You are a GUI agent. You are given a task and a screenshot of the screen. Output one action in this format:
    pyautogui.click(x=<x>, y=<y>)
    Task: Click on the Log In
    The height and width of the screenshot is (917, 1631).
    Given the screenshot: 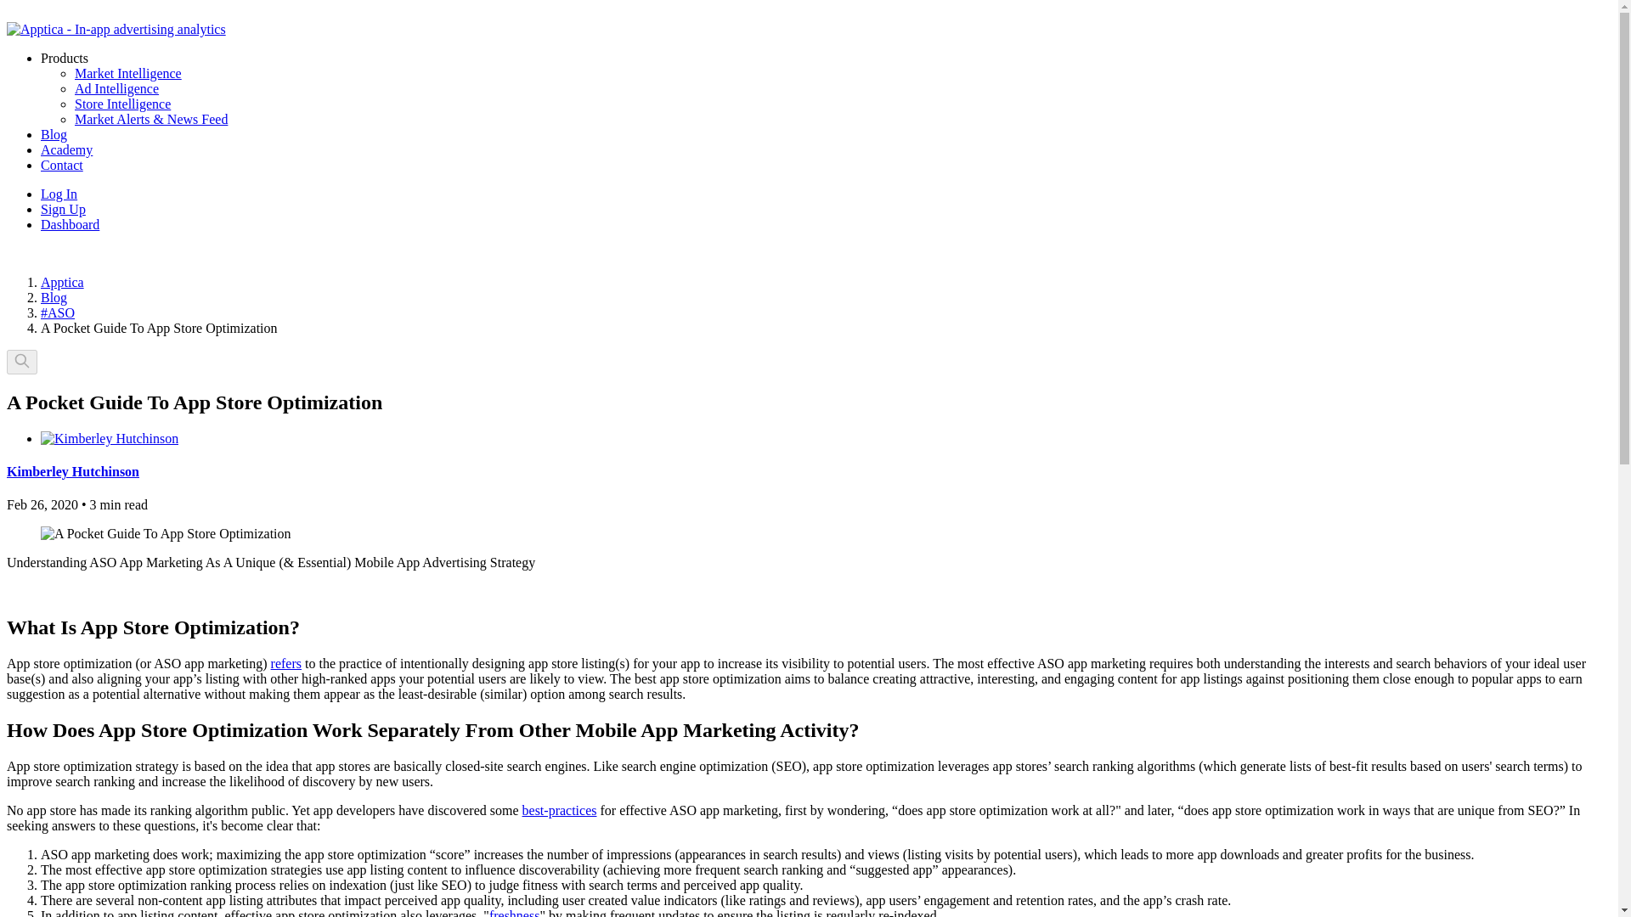 What is the action you would take?
    pyautogui.click(x=59, y=194)
    